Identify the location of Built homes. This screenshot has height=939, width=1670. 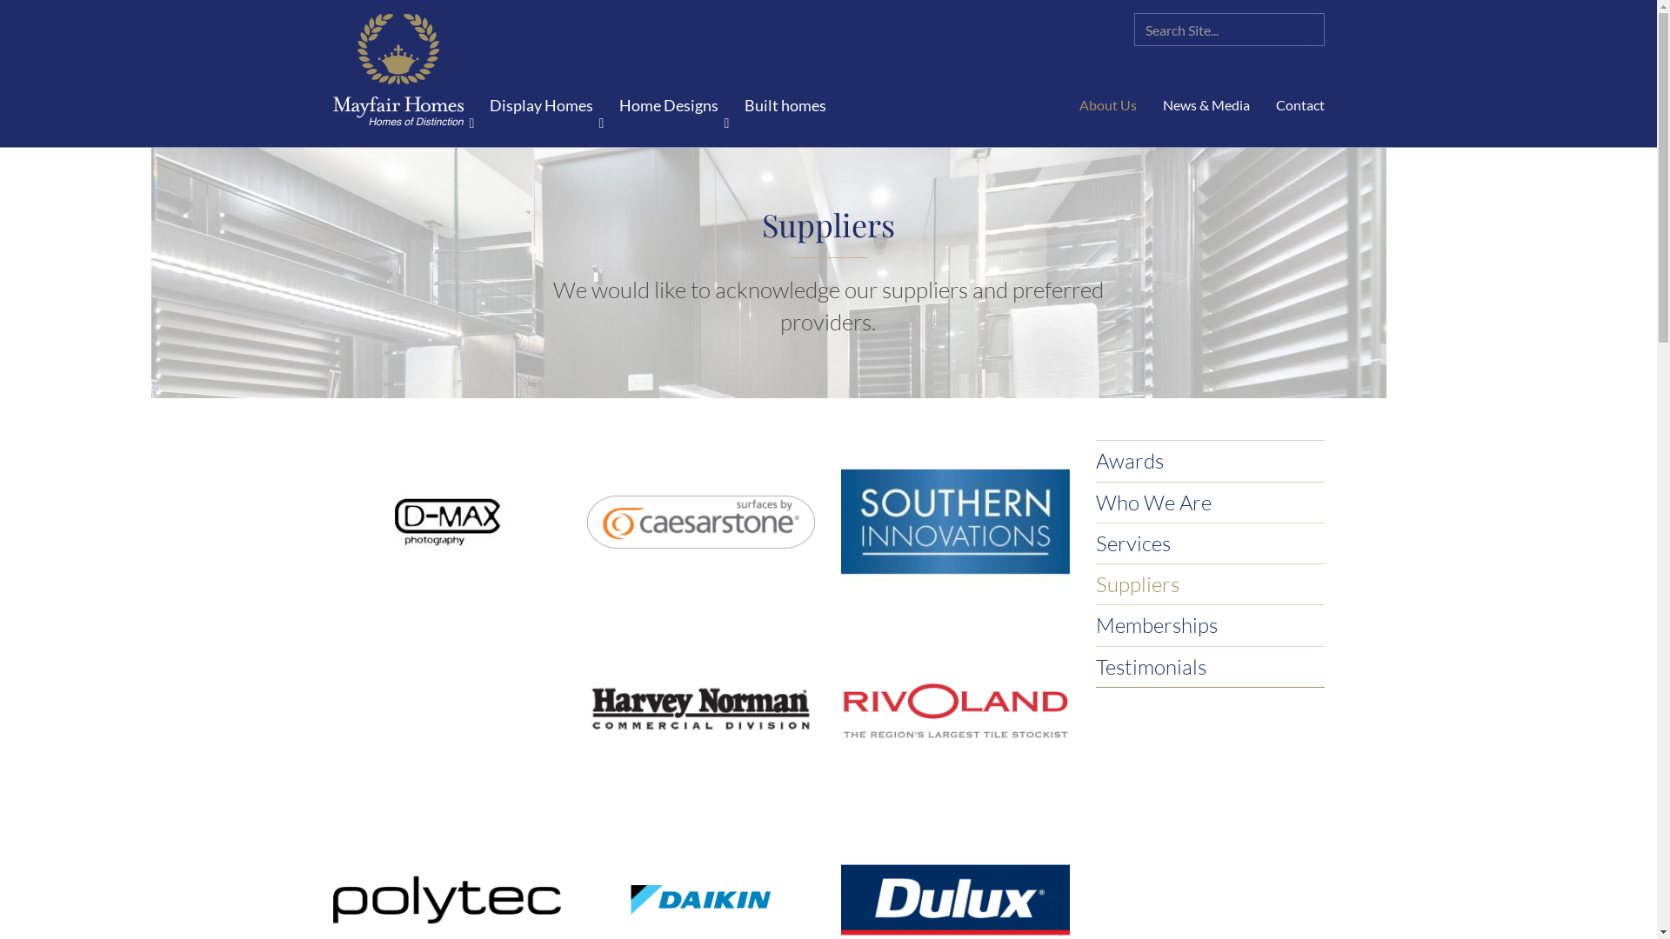
(785, 105).